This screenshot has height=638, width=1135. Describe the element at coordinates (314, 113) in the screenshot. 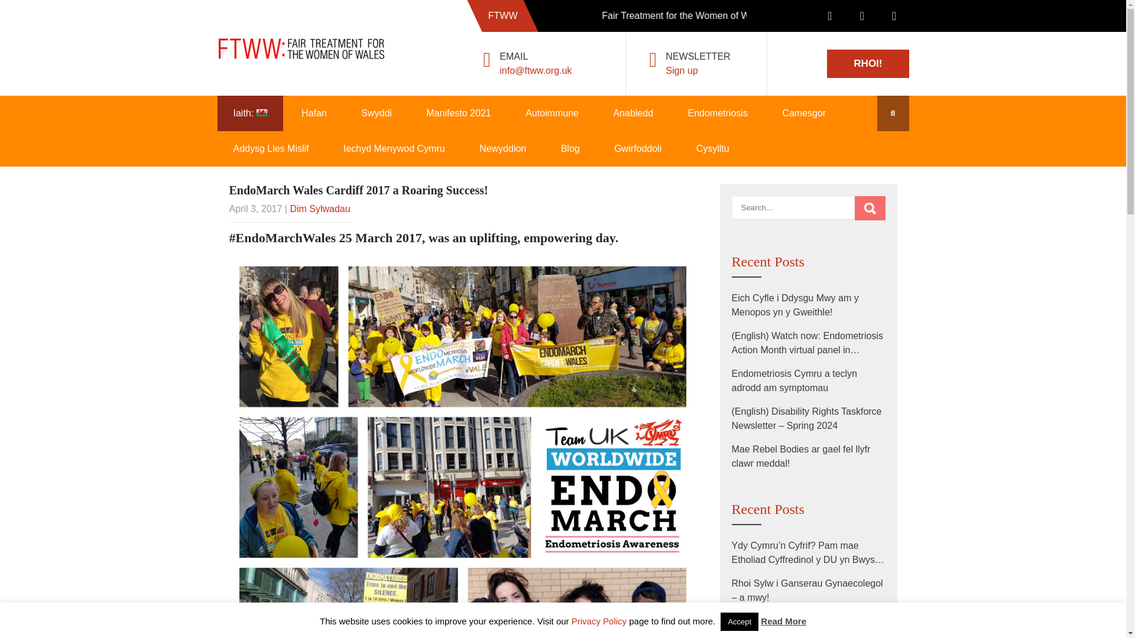

I see `Hafan` at that location.